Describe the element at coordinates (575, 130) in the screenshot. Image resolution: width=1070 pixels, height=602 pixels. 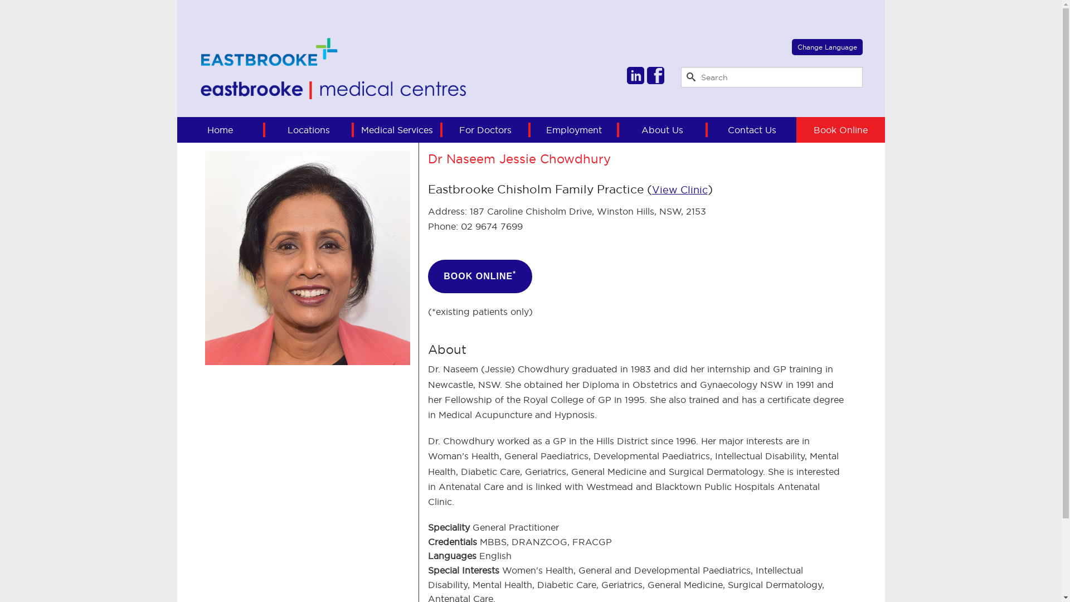
I see `Employment` at that location.